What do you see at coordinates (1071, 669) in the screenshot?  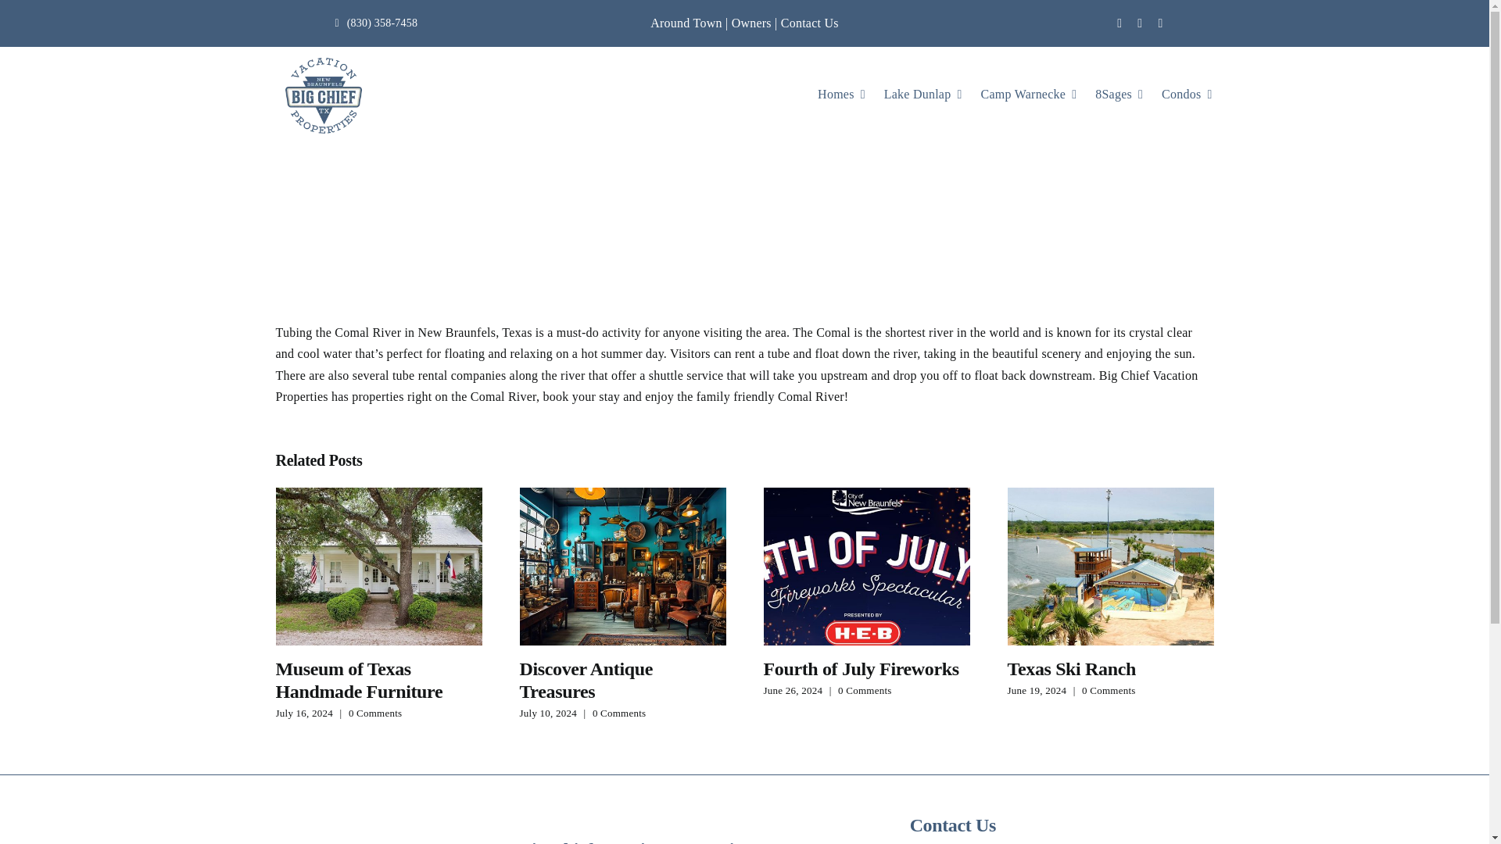 I see `Texas Ski Ranch` at bounding box center [1071, 669].